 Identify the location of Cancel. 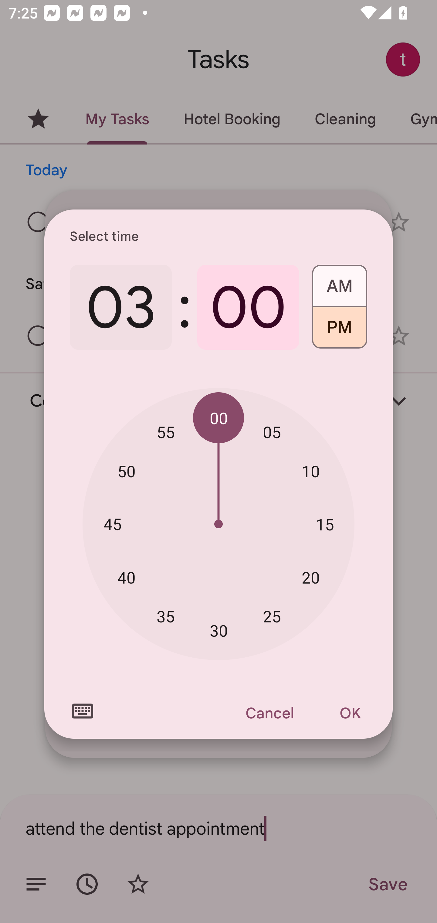
(269, 713).